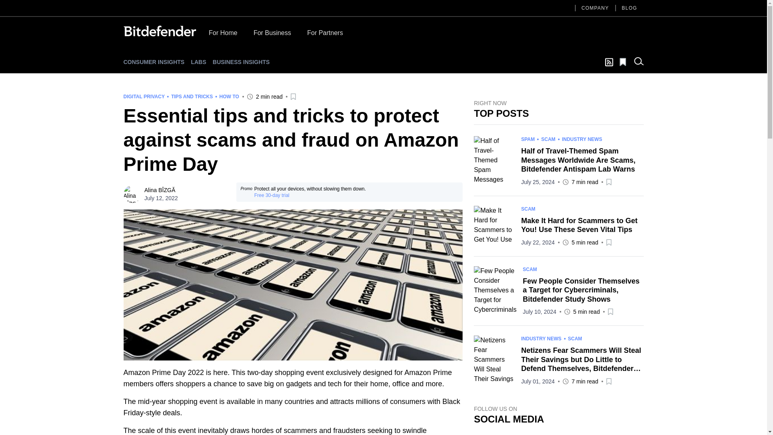 This screenshot has height=435, width=773. Describe the element at coordinates (595, 8) in the screenshot. I see `COMPANY` at that location.